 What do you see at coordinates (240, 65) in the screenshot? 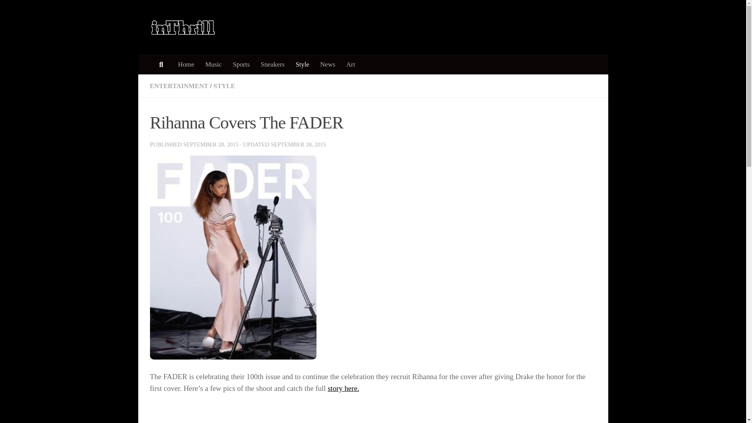
I see `Sports` at bounding box center [240, 65].